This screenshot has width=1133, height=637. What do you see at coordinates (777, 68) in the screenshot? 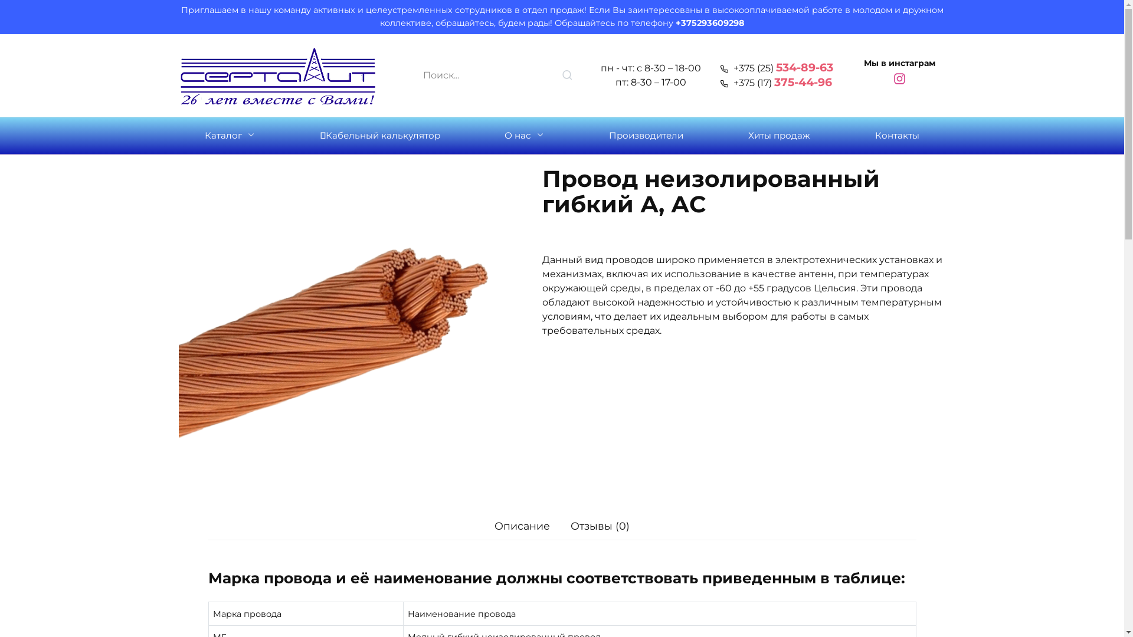
I see `+375 (25) 534-89-63` at bounding box center [777, 68].